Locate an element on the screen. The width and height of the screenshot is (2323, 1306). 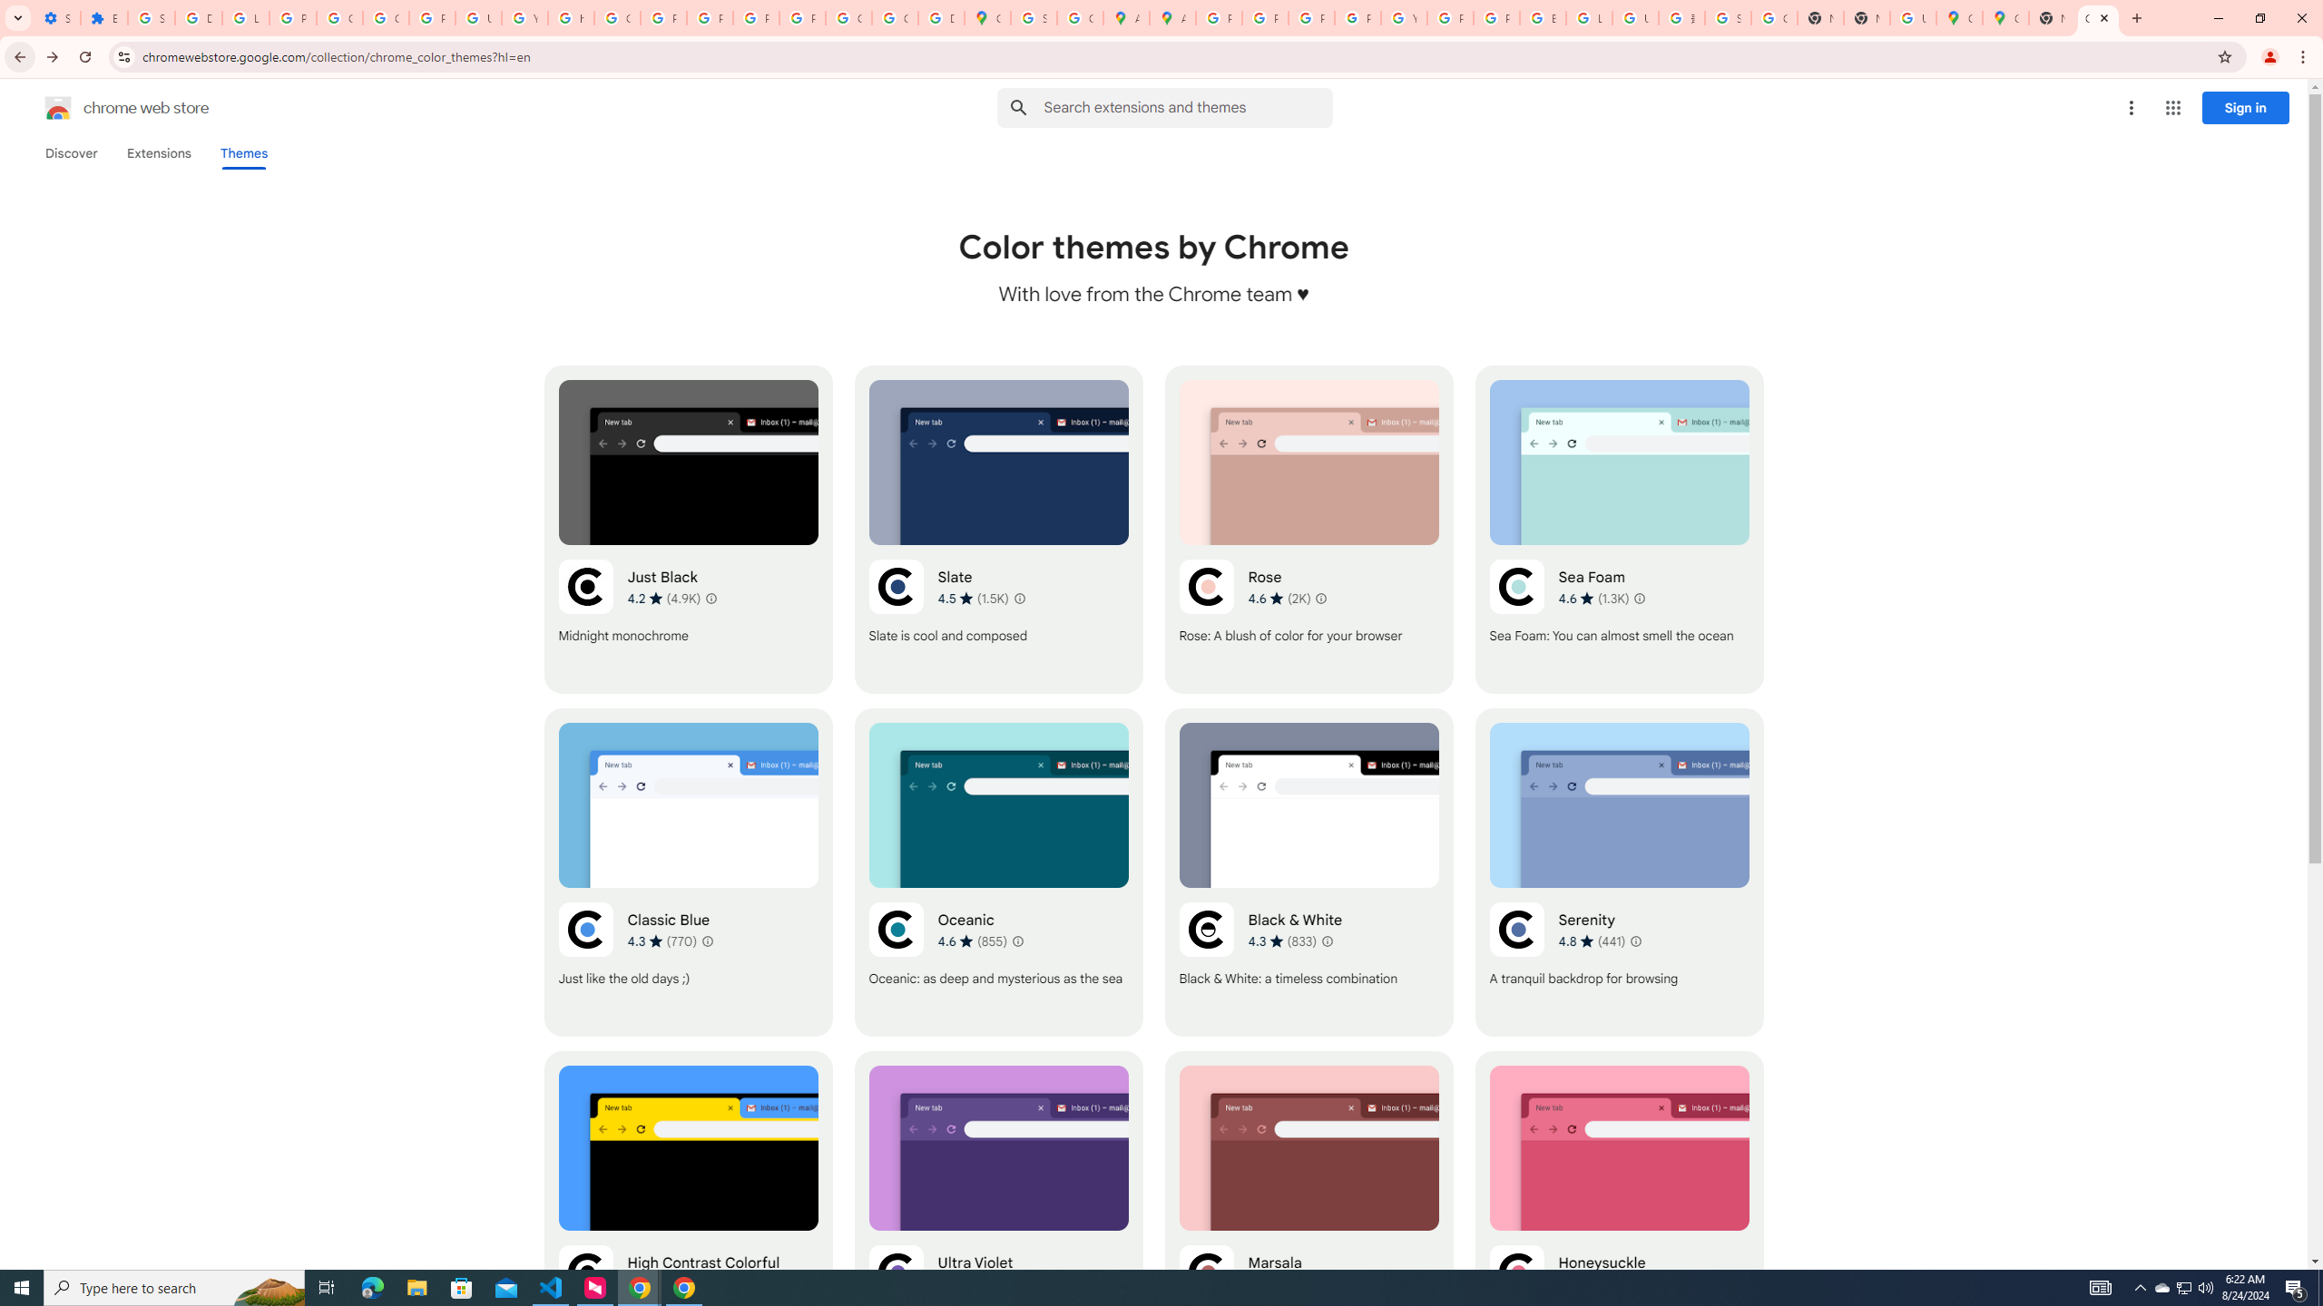
Privacy Help Center - Policies Help is located at coordinates (662, 18).